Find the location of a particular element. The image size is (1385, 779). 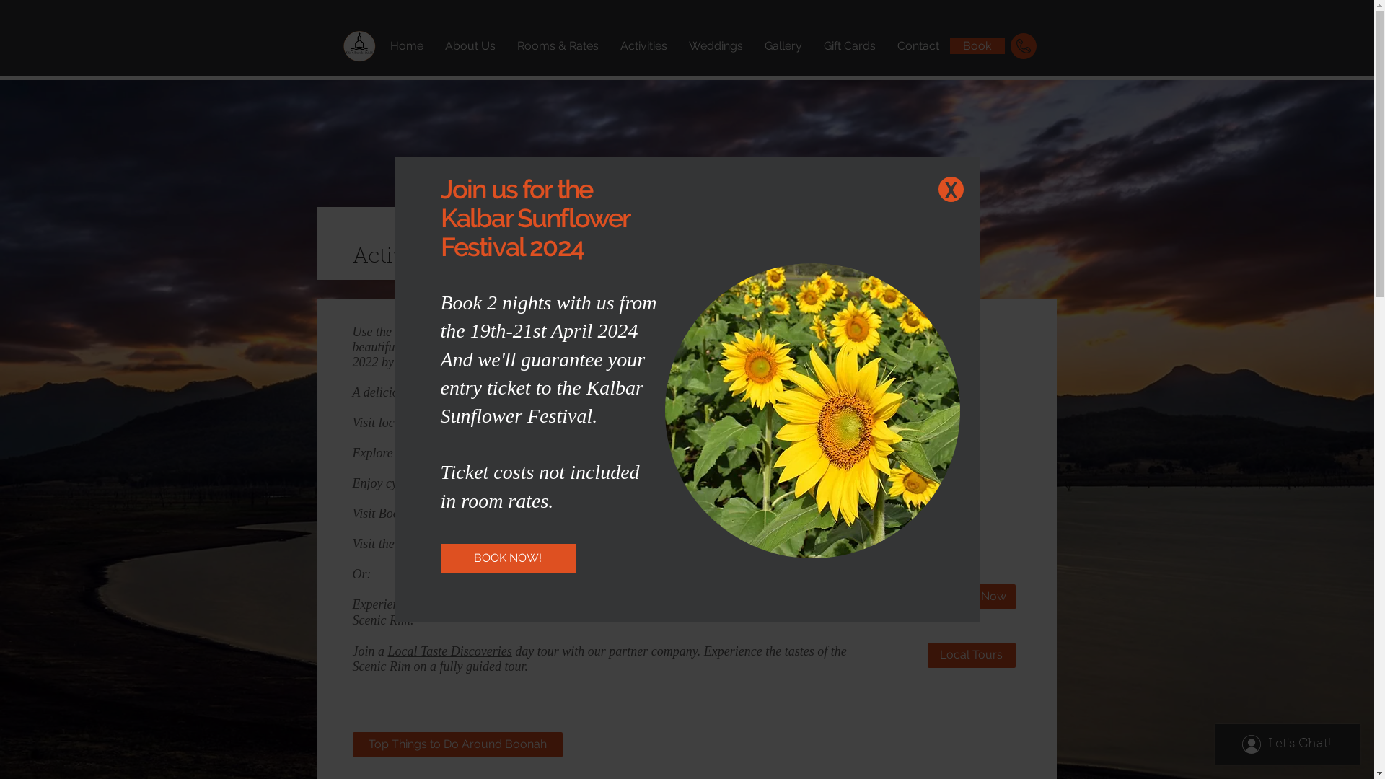

Local Taste Discoveries is located at coordinates (450, 651).